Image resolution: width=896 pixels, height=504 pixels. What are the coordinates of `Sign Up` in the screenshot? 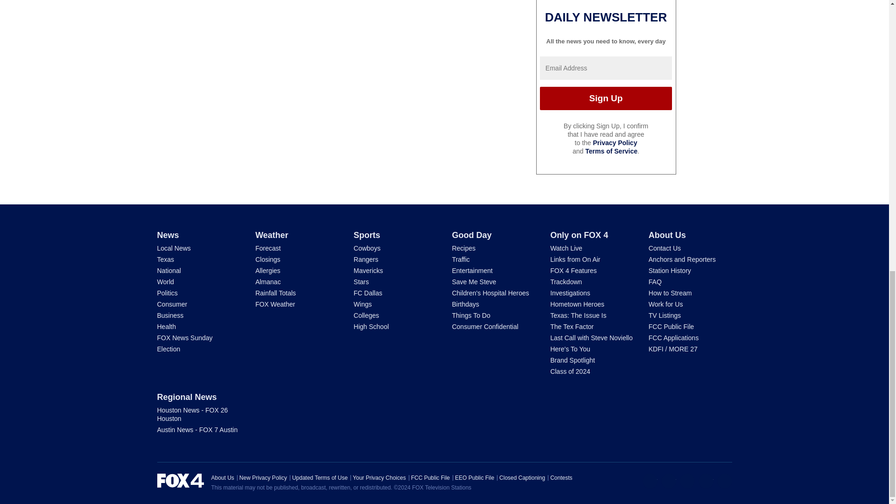 It's located at (606, 98).